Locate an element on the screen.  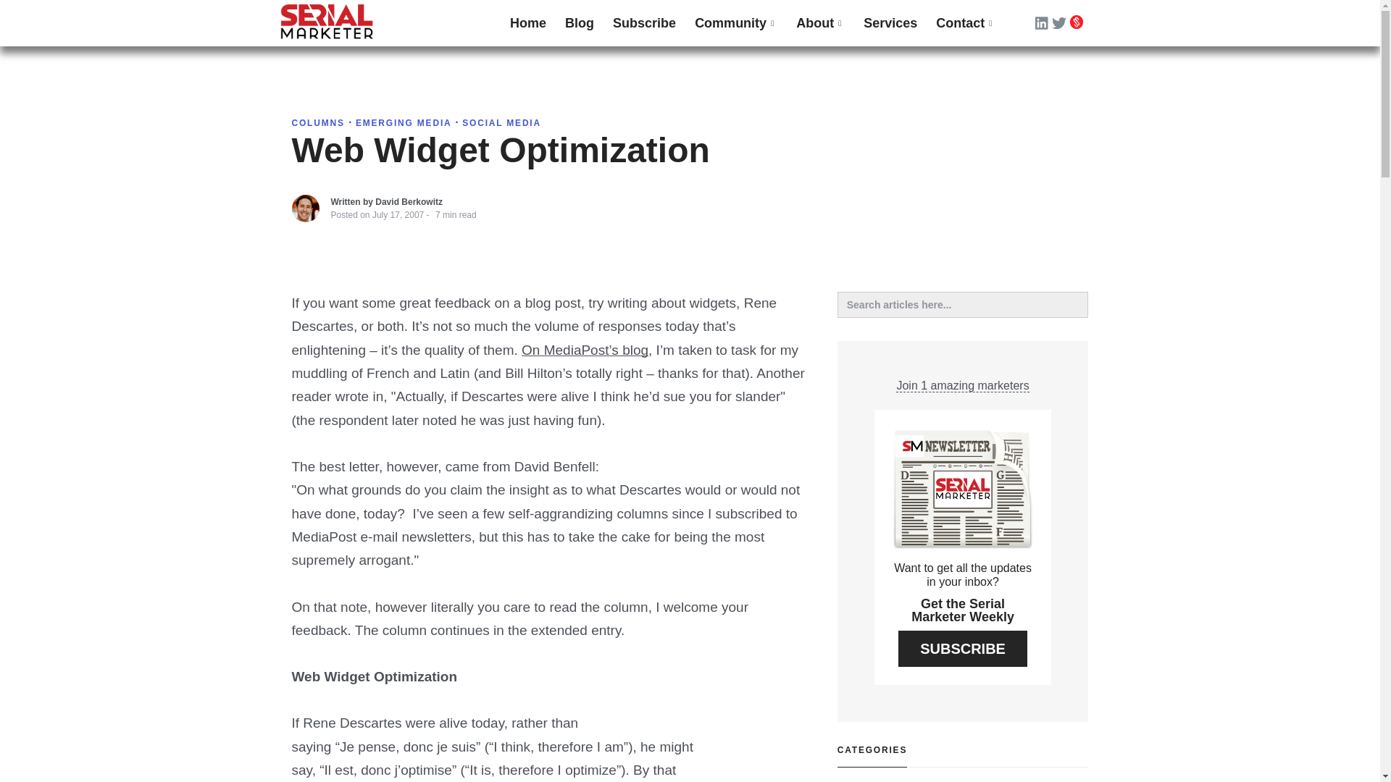
EMERGING MEDIA is located at coordinates (405, 123).